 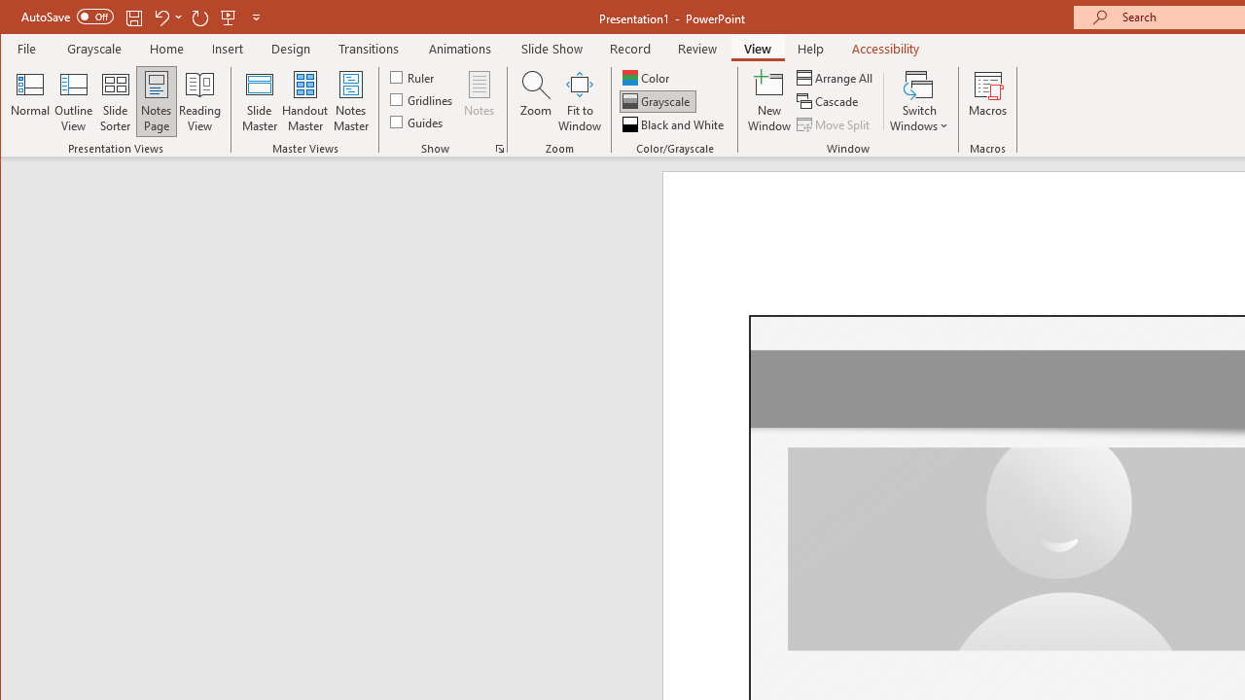 I want to click on Switch Windows, so click(x=918, y=101).